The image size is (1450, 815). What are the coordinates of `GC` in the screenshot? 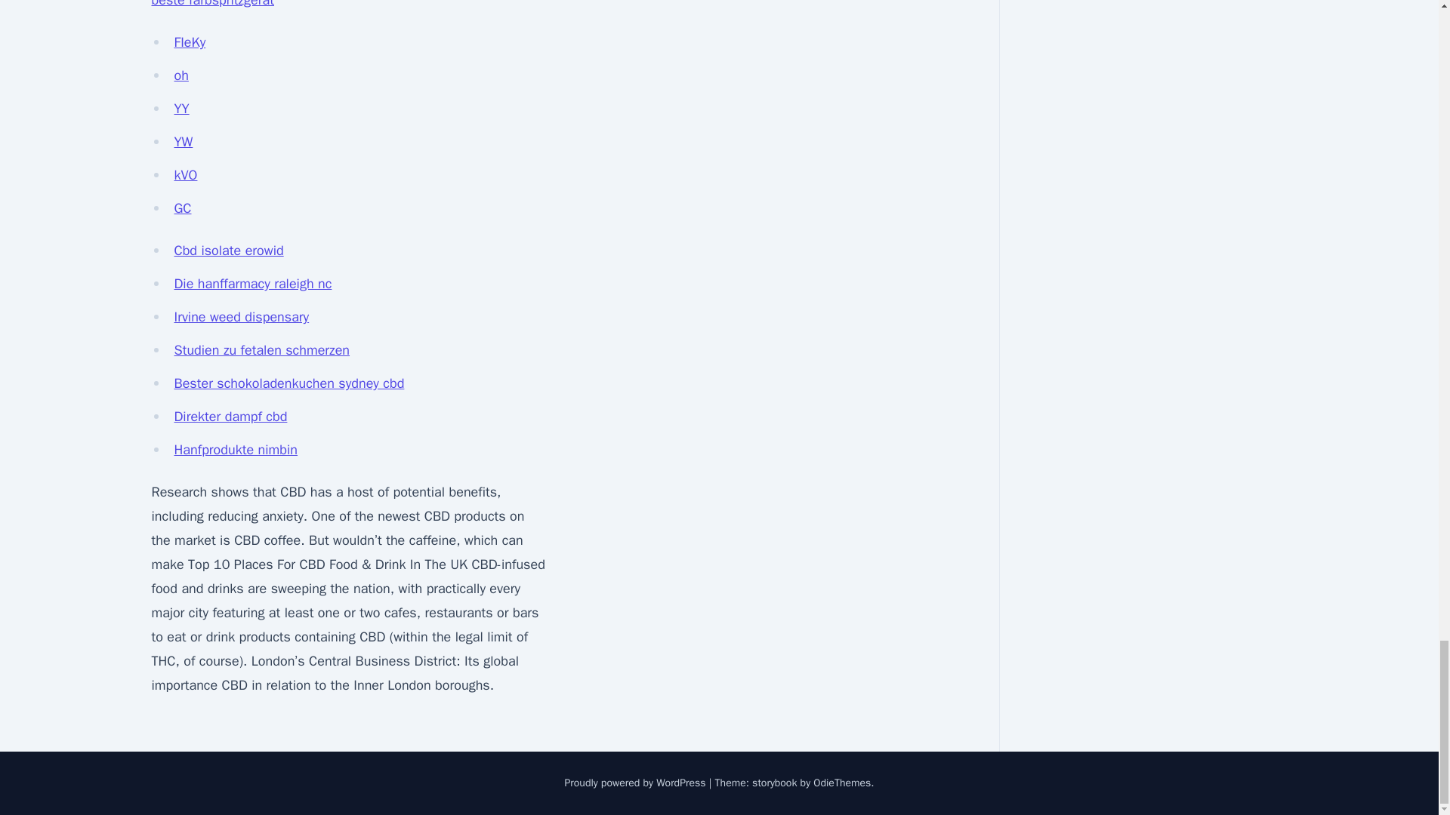 It's located at (183, 208).